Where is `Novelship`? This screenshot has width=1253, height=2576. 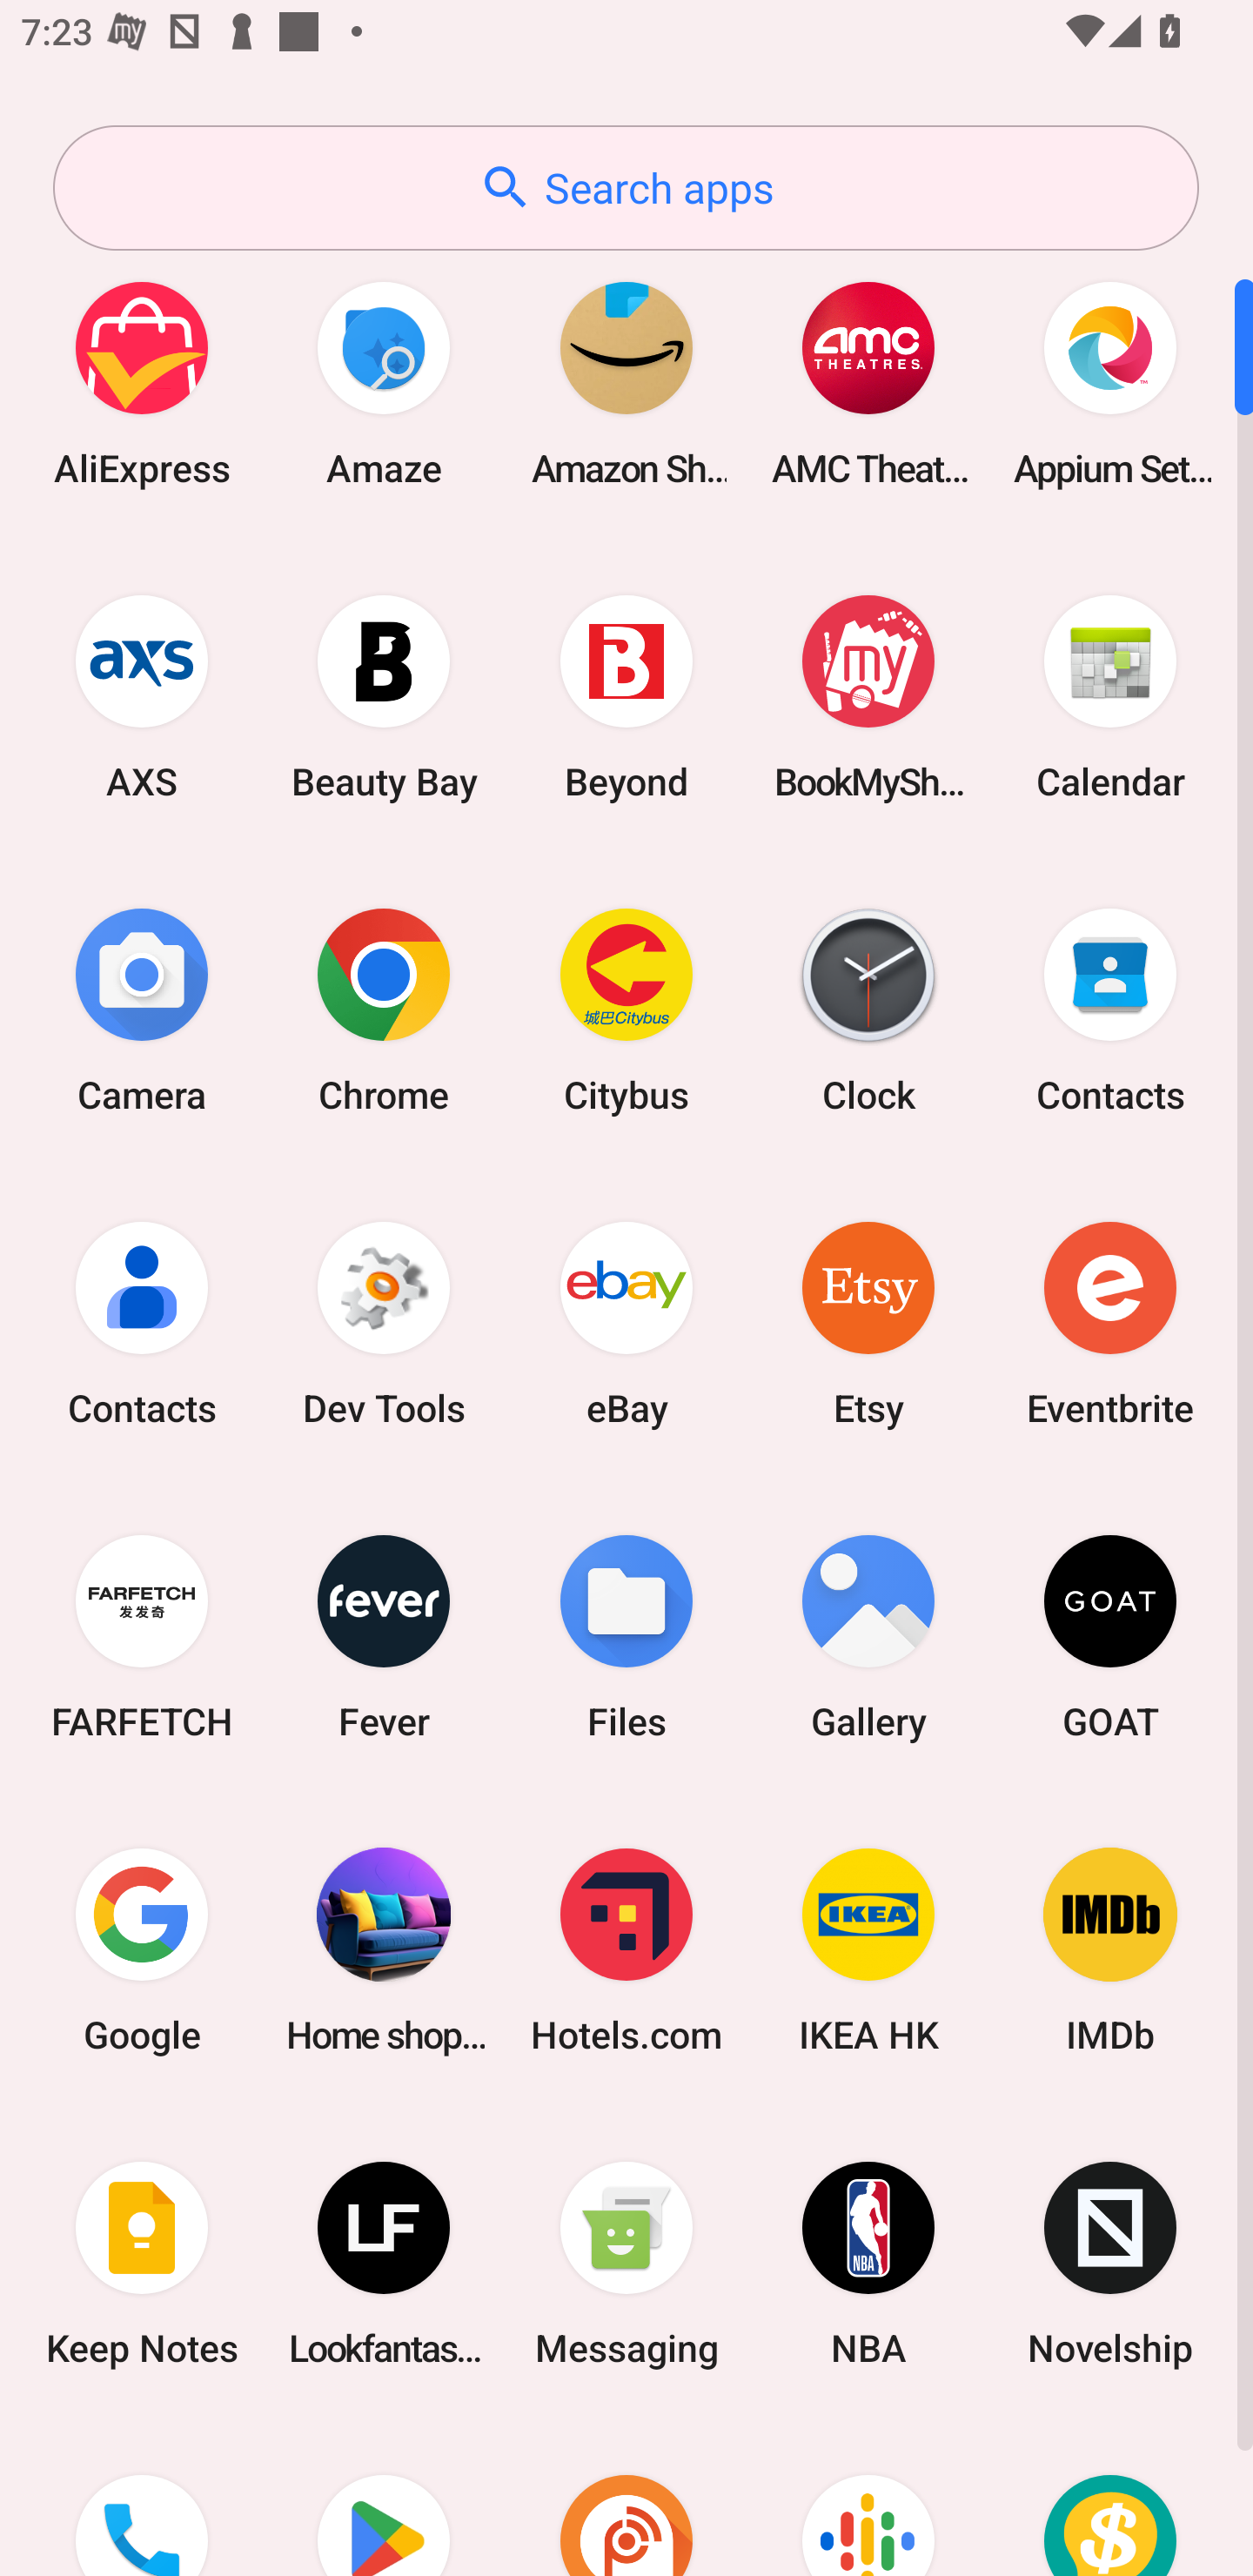 Novelship is located at coordinates (1110, 2264).